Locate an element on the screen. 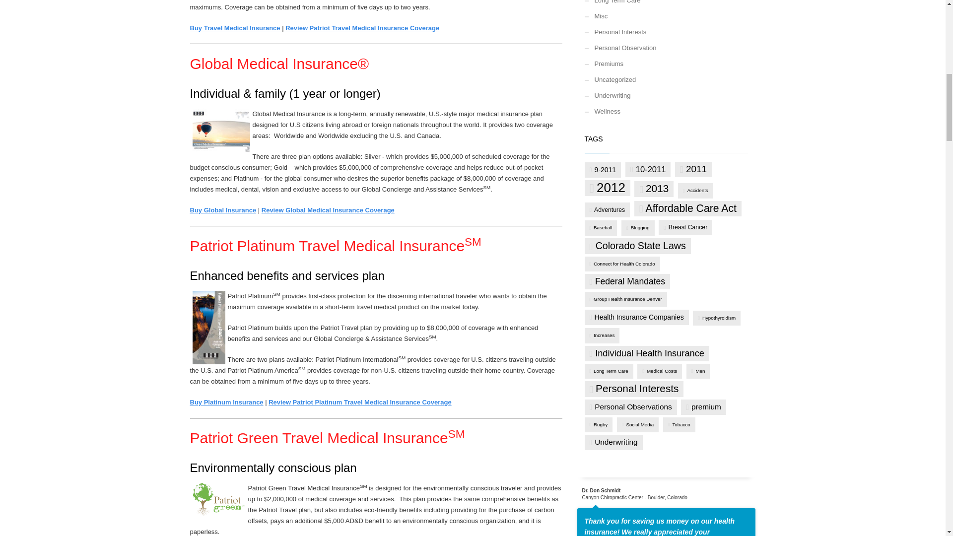  Buy Platinum Insurance is located at coordinates (226, 402).